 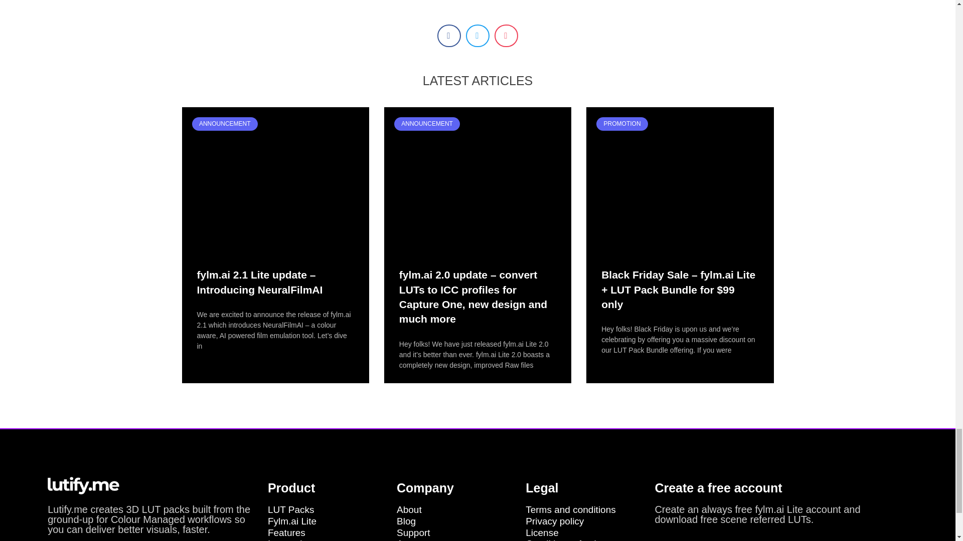 I want to click on Features, so click(x=327, y=533).